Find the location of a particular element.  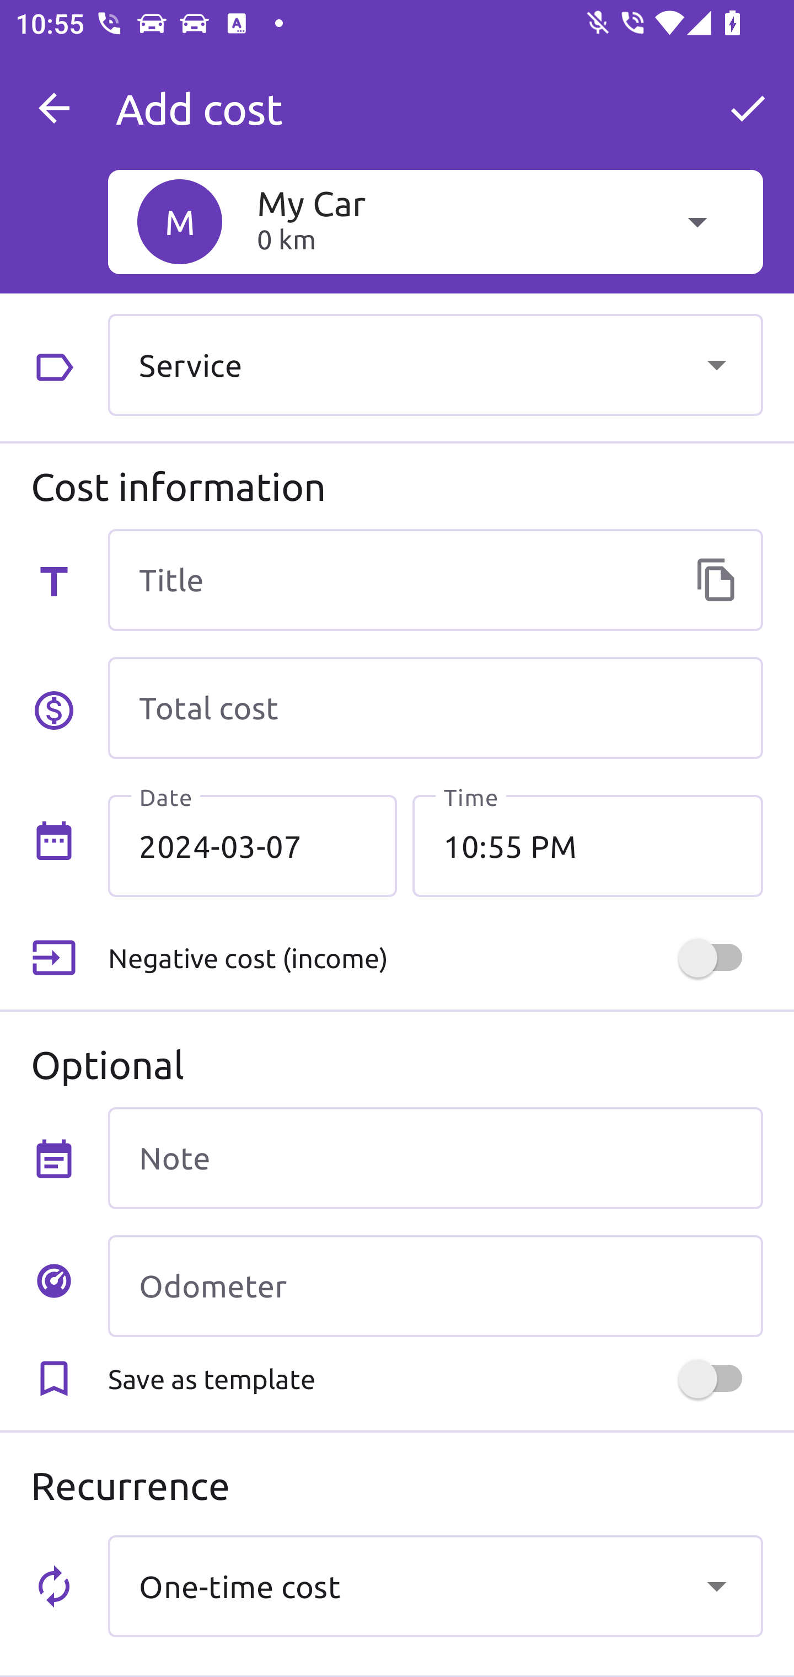

Odometer is located at coordinates (435, 1286).